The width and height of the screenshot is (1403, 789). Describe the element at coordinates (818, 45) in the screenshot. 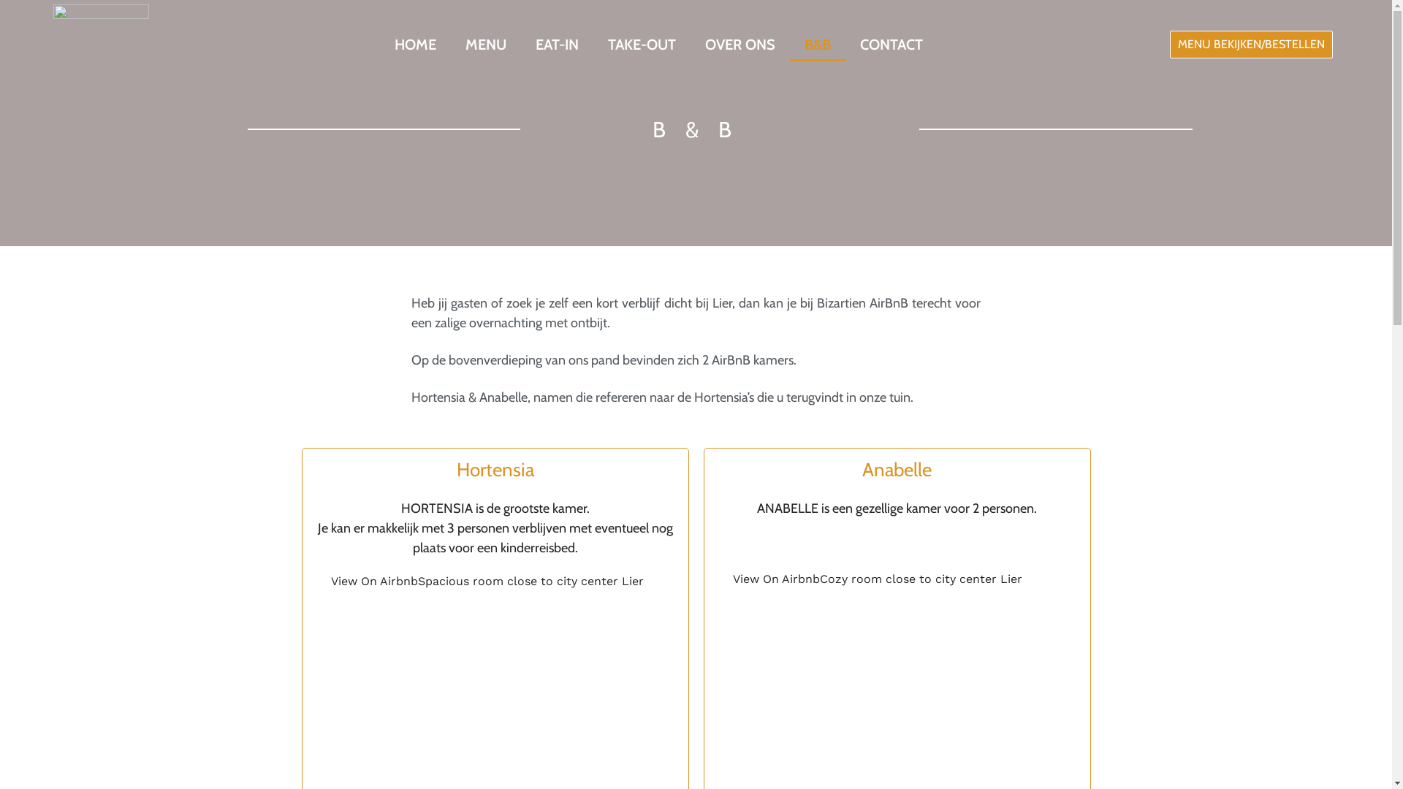

I see `B&B` at that location.